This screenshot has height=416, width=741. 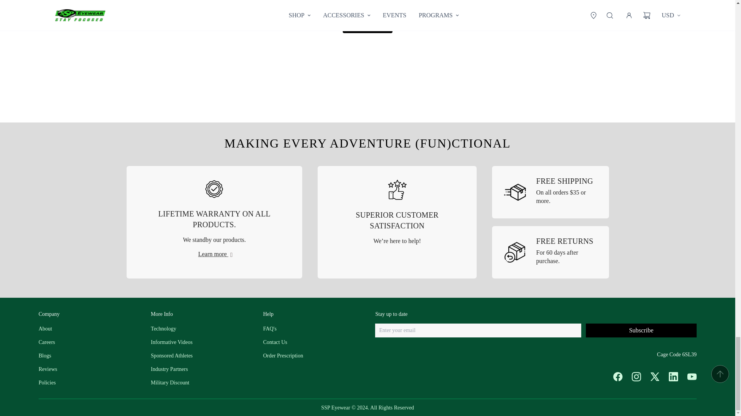 What do you see at coordinates (367, 25) in the screenshot?
I see `Submit Now` at bounding box center [367, 25].